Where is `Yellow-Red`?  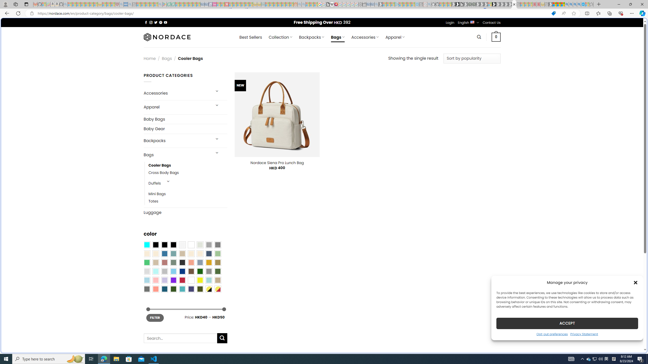 Yellow-Red is located at coordinates (218, 289).